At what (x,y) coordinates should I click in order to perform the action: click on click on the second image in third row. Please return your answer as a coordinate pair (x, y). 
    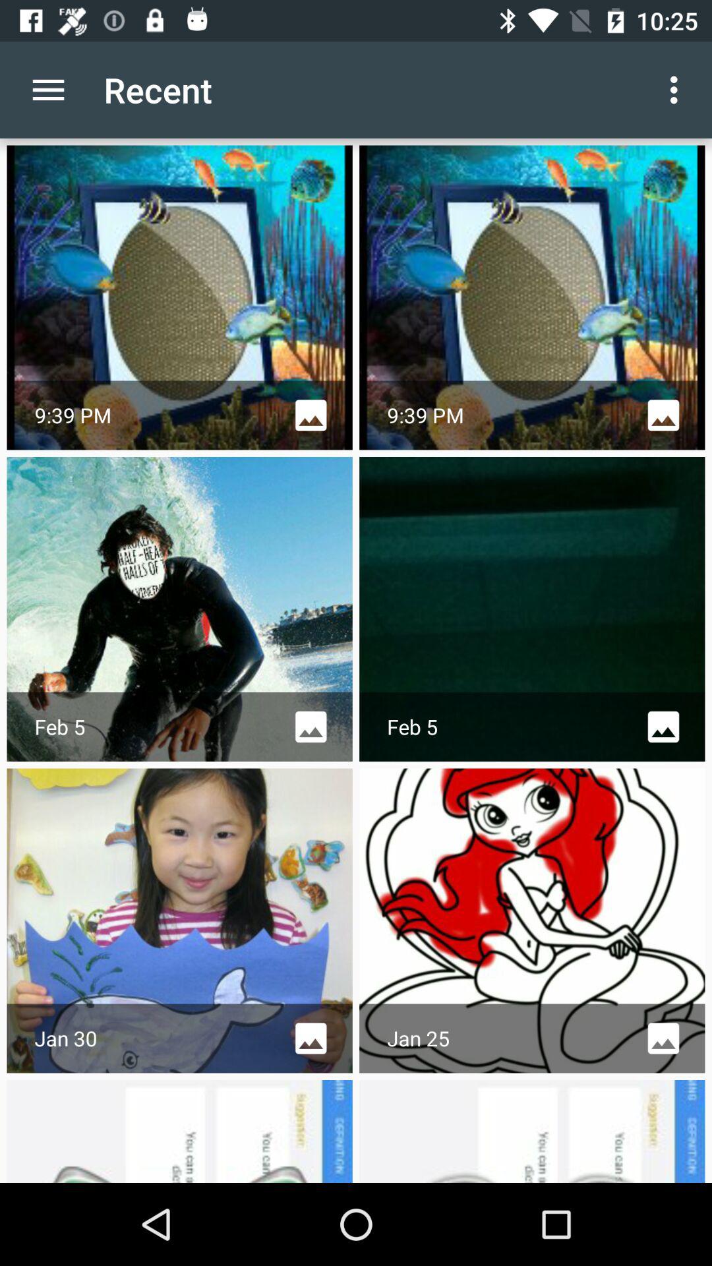
    Looking at the image, I should click on (533, 920).